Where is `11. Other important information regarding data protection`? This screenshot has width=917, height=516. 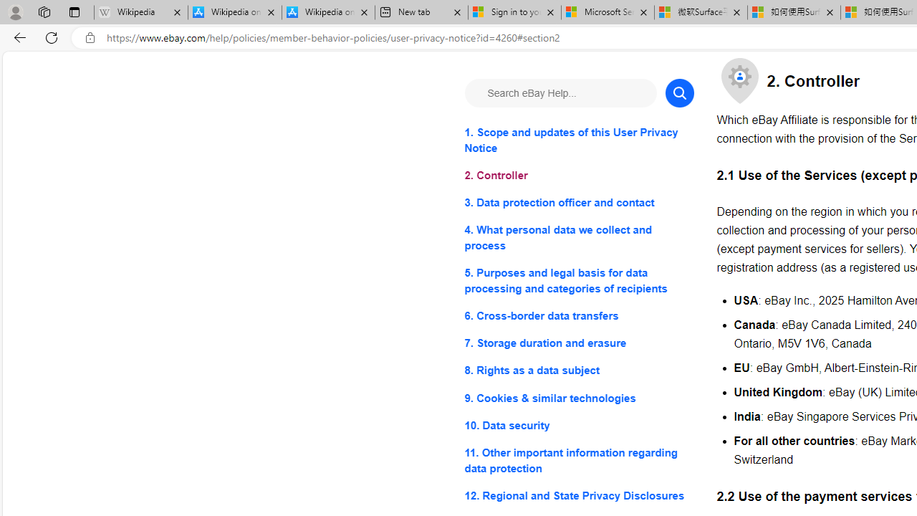
11. Other important information regarding data protection is located at coordinates (579, 460).